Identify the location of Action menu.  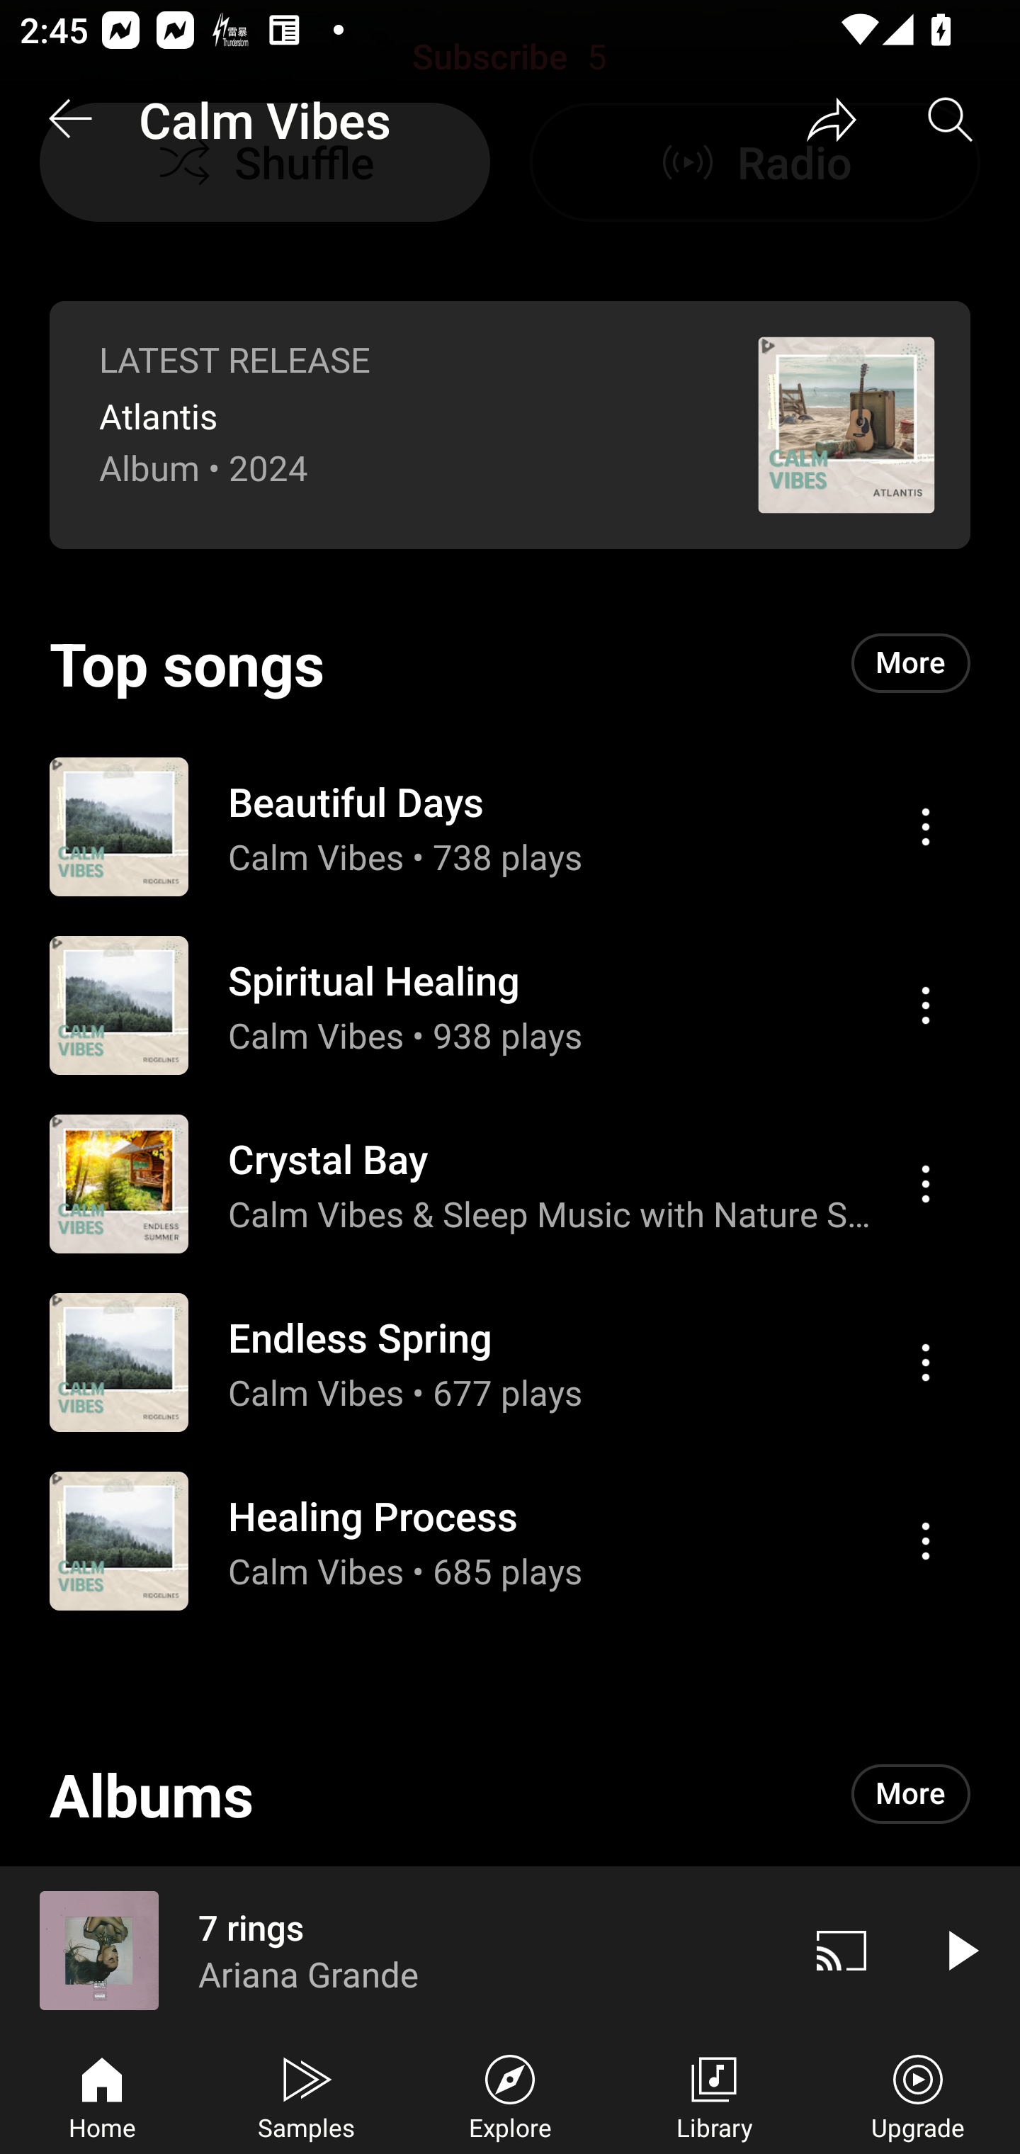
(925, 1362).